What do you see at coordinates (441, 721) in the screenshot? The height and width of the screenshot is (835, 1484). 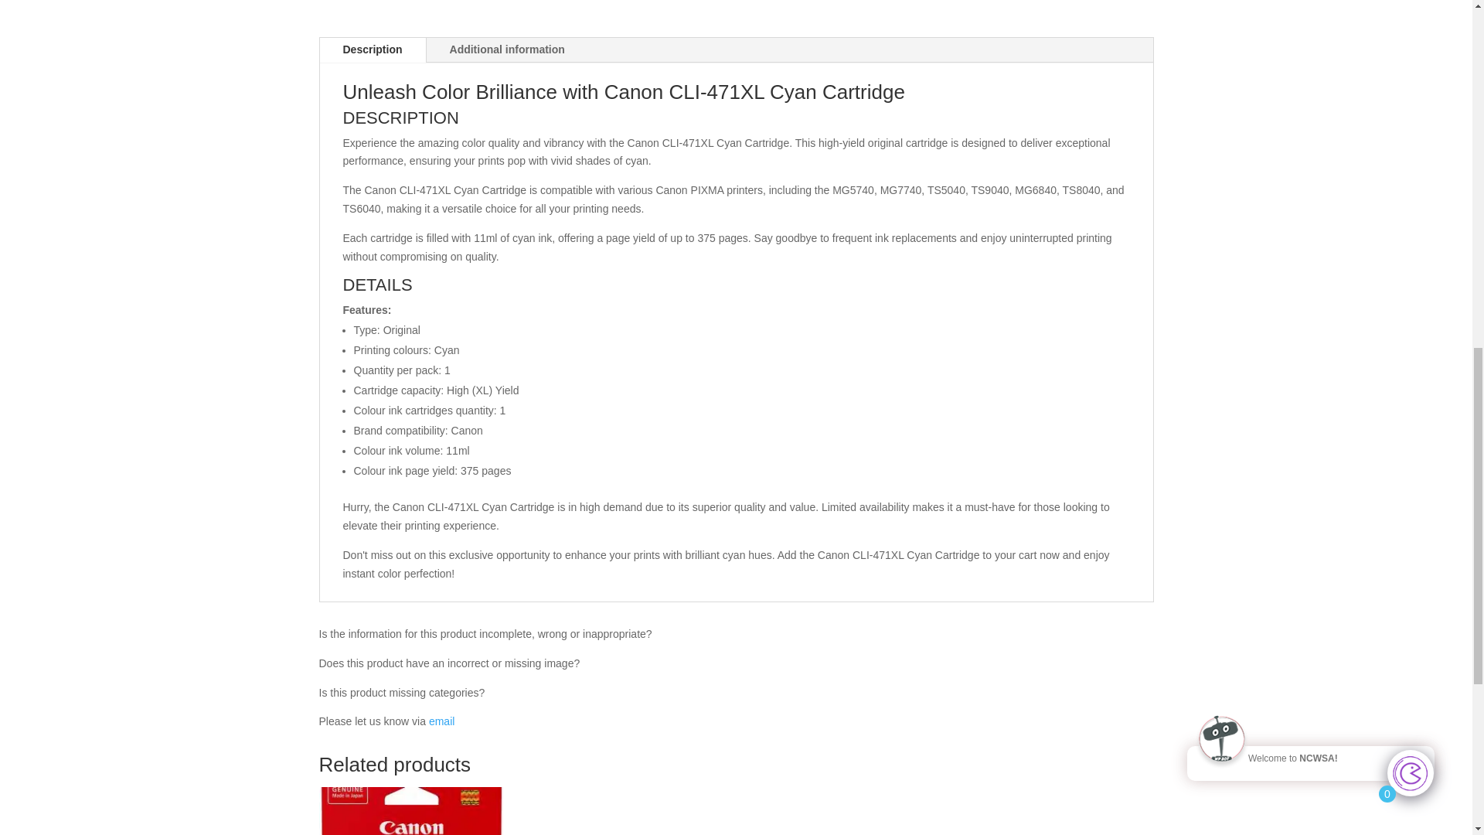 I see `Wrong product details` at bounding box center [441, 721].